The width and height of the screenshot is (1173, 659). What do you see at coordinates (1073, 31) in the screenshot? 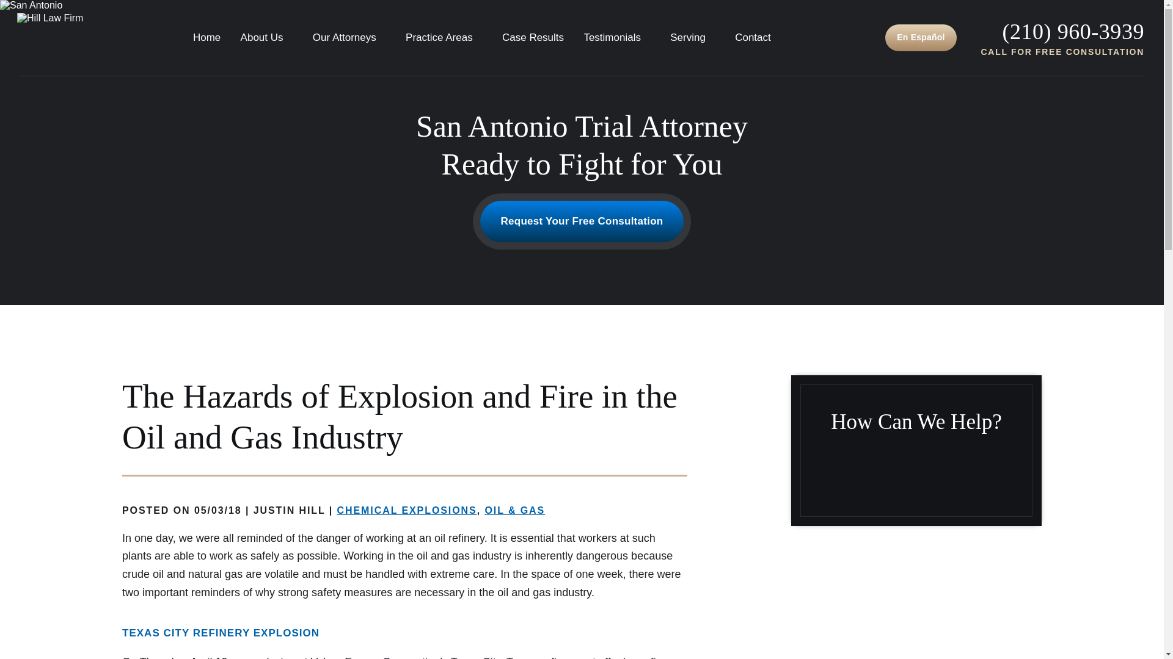
I see `P` at bounding box center [1073, 31].